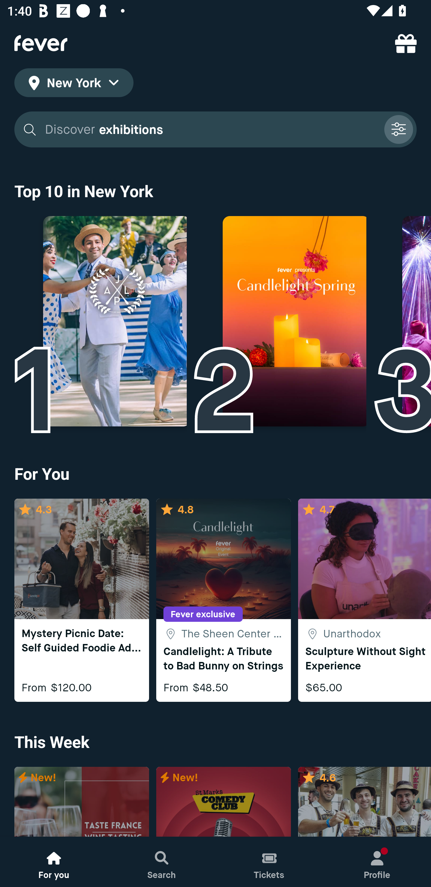  What do you see at coordinates (211, 129) in the screenshot?
I see `Discover exhibitions` at bounding box center [211, 129].